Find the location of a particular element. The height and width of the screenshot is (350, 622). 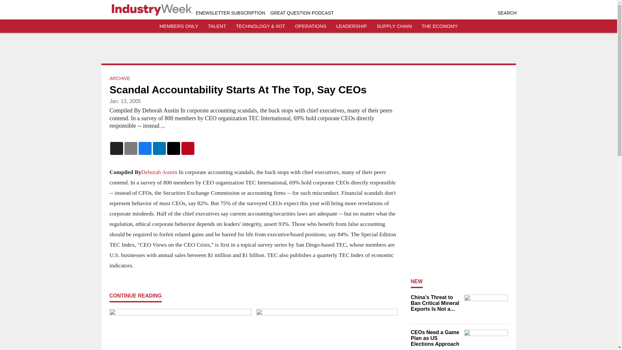

TALENT is located at coordinates (217, 26).